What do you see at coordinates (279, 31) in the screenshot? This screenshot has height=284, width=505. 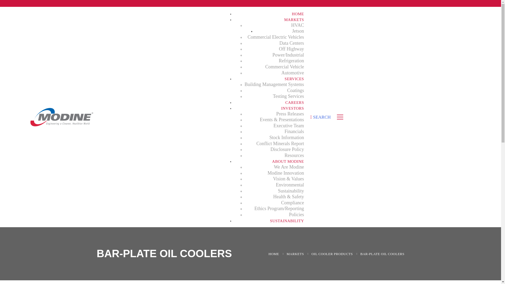 I see `Jetson` at bounding box center [279, 31].